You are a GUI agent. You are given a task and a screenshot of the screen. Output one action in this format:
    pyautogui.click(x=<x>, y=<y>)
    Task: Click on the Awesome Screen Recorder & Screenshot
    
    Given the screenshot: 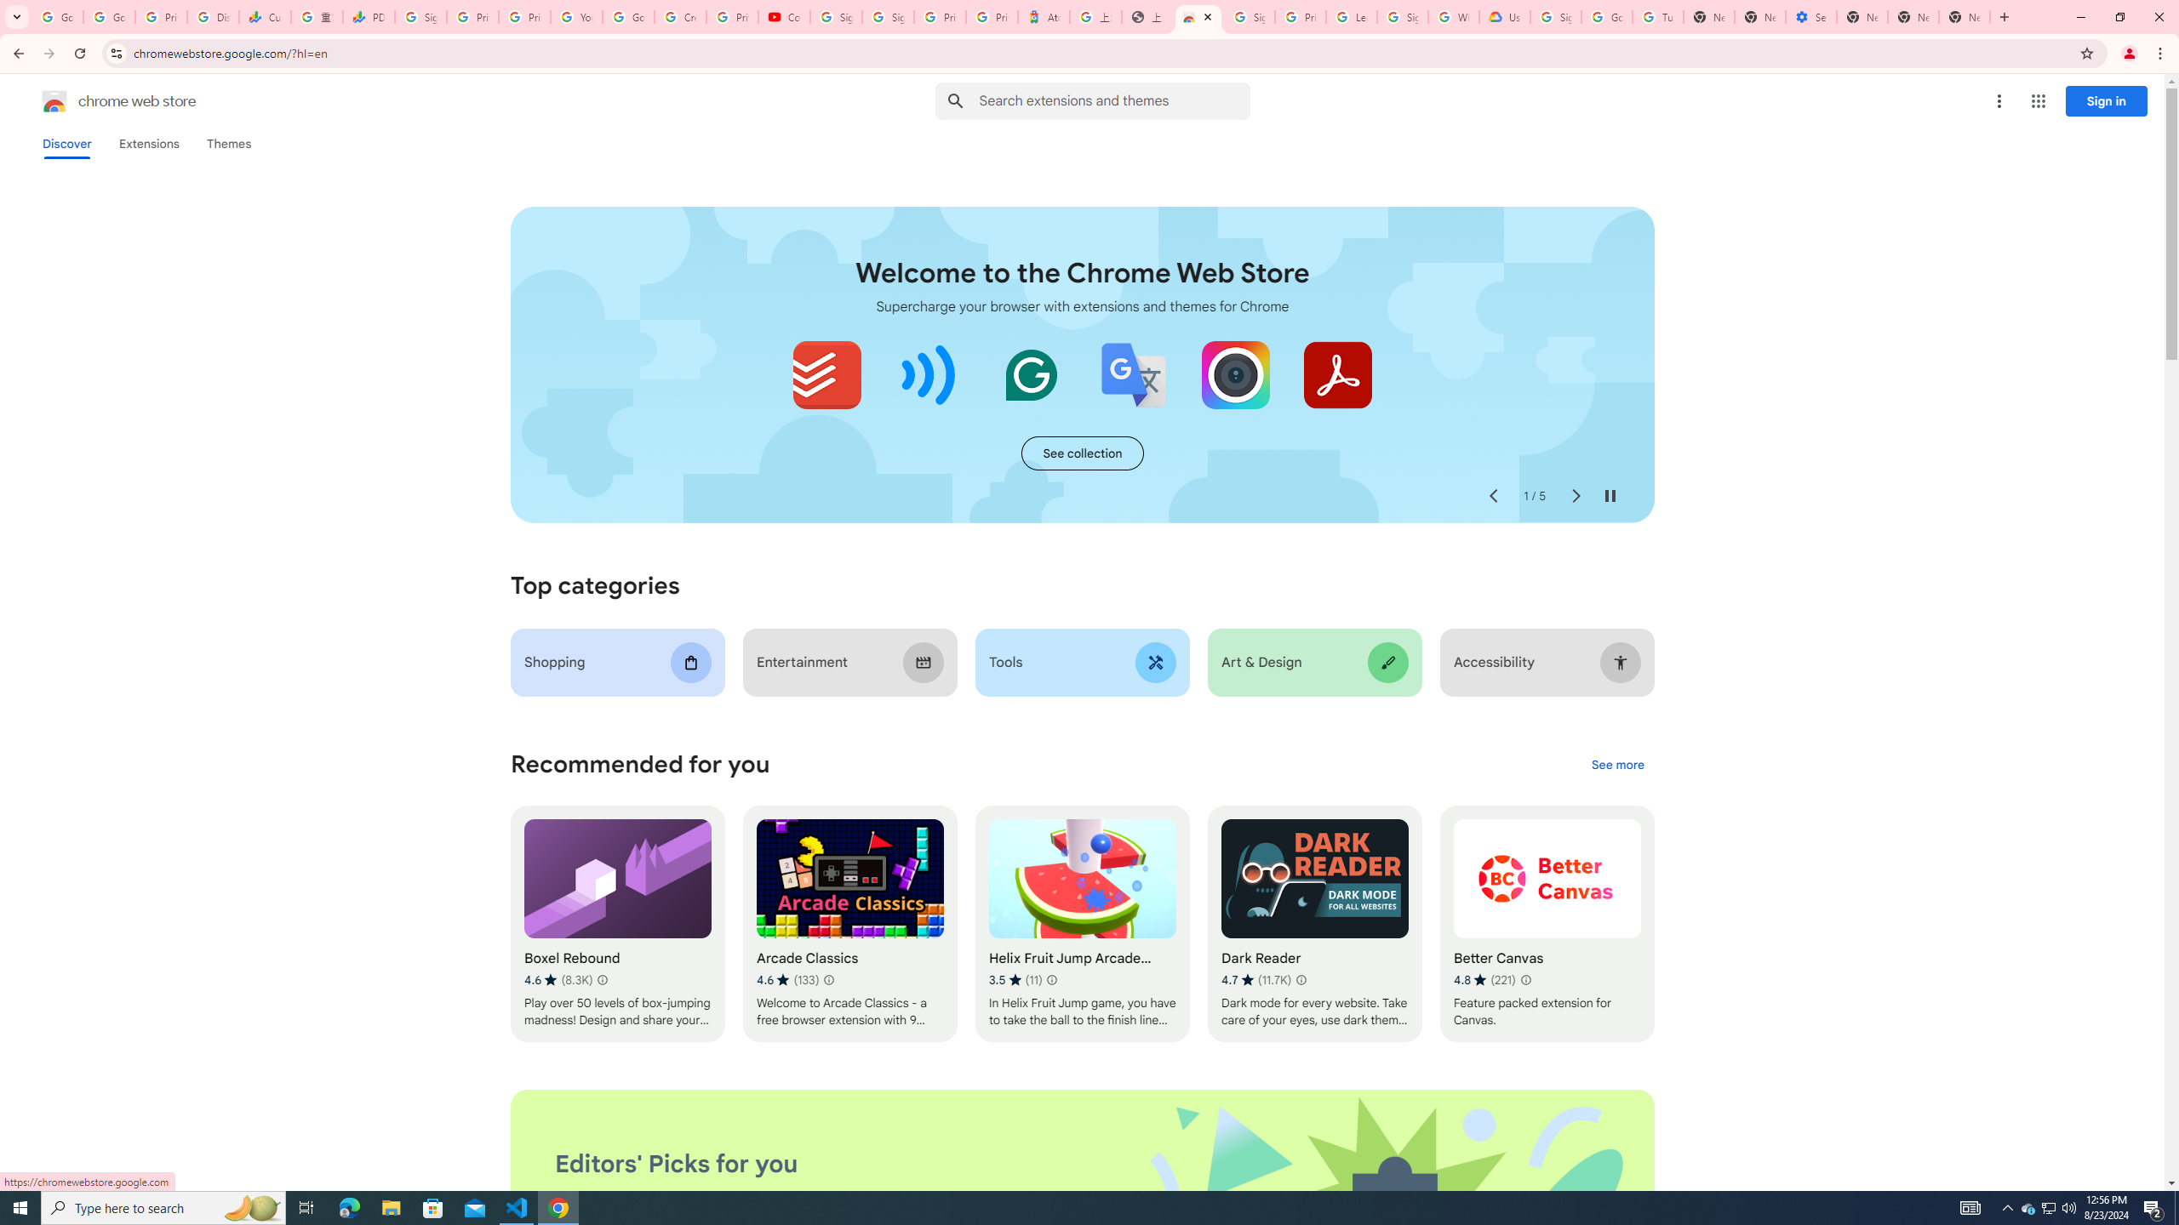 What is the action you would take?
    pyautogui.click(x=1235, y=374)
    